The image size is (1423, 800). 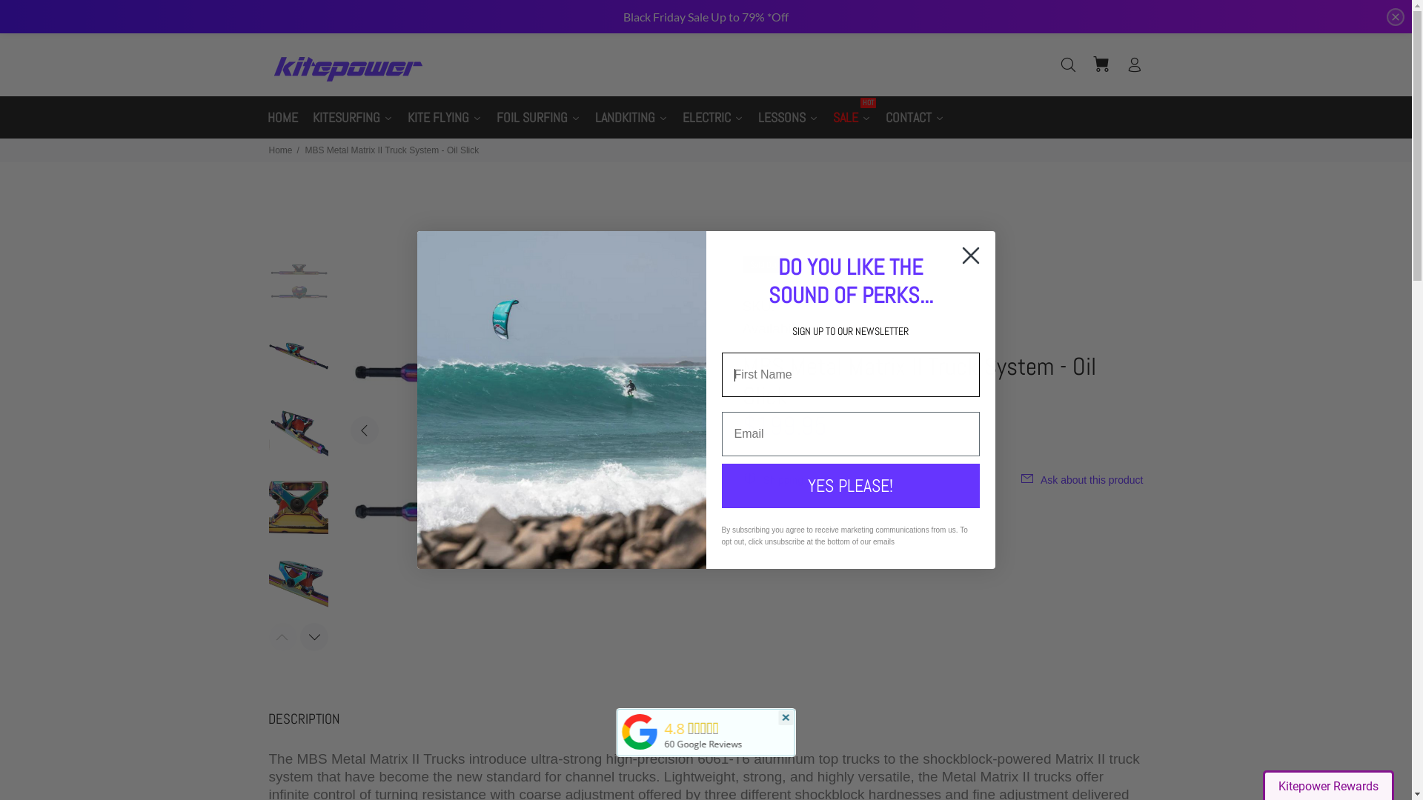 What do you see at coordinates (24, 9) in the screenshot?
I see `Submit` at bounding box center [24, 9].